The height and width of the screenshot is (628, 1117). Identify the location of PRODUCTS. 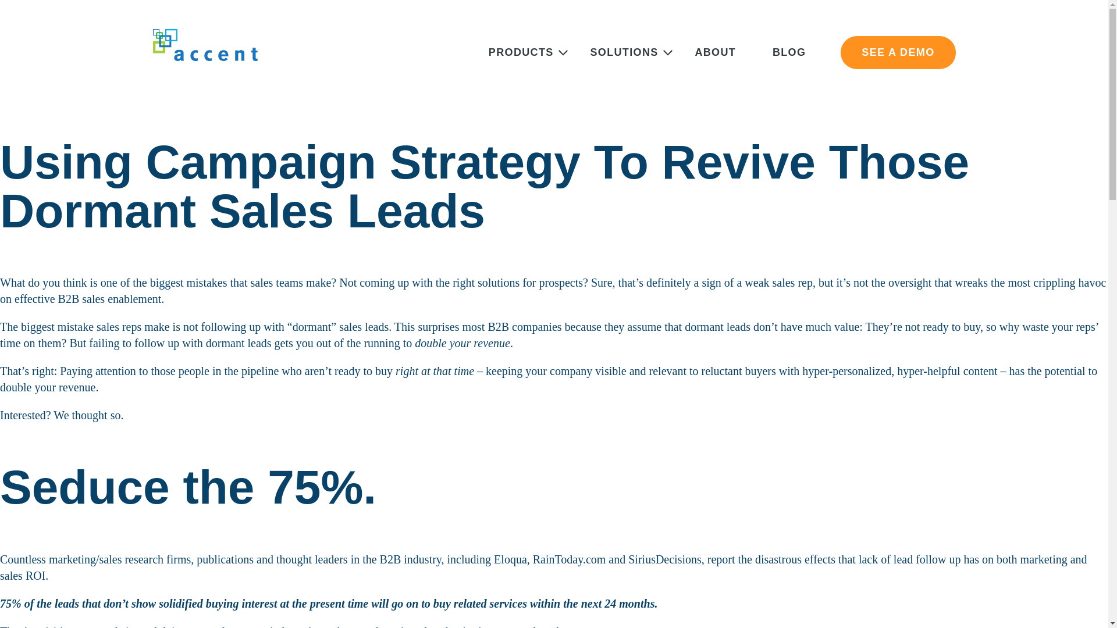
(521, 52).